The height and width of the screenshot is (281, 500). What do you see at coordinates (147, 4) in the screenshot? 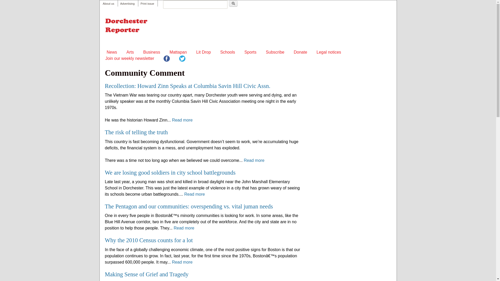
I see `Dorchester Reporter weekly print issue` at bounding box center [147, 4].